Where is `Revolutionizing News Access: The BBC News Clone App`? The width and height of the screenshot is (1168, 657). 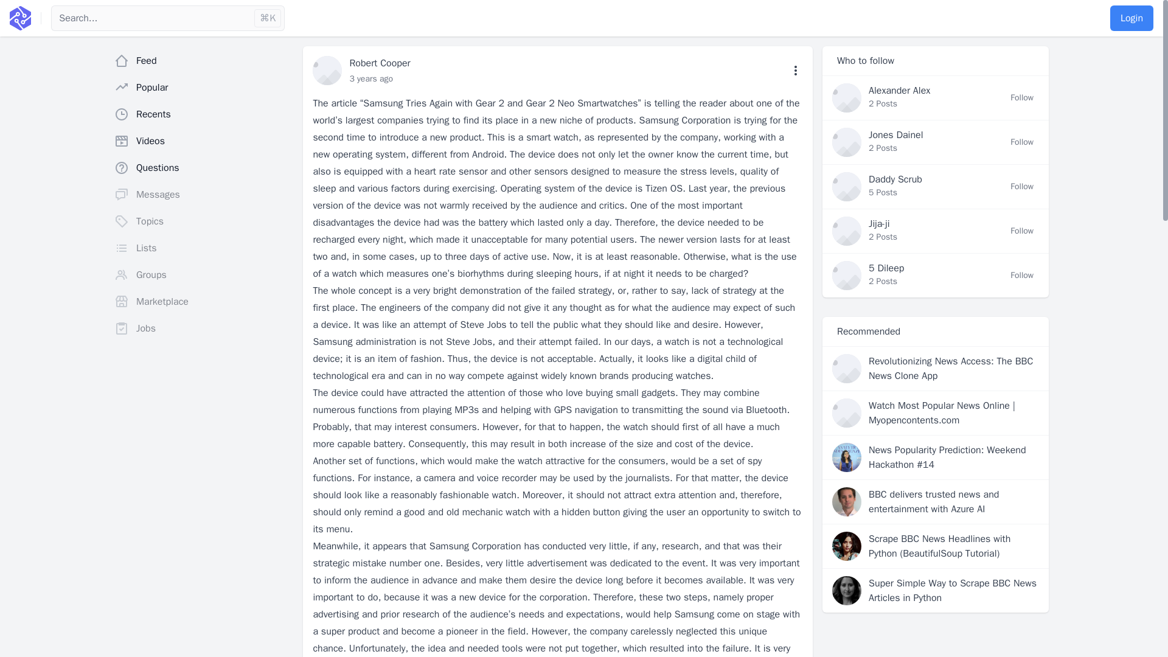 Revolutionizing News Access: The BBC News Clone App is located at coordinates (954, 369).